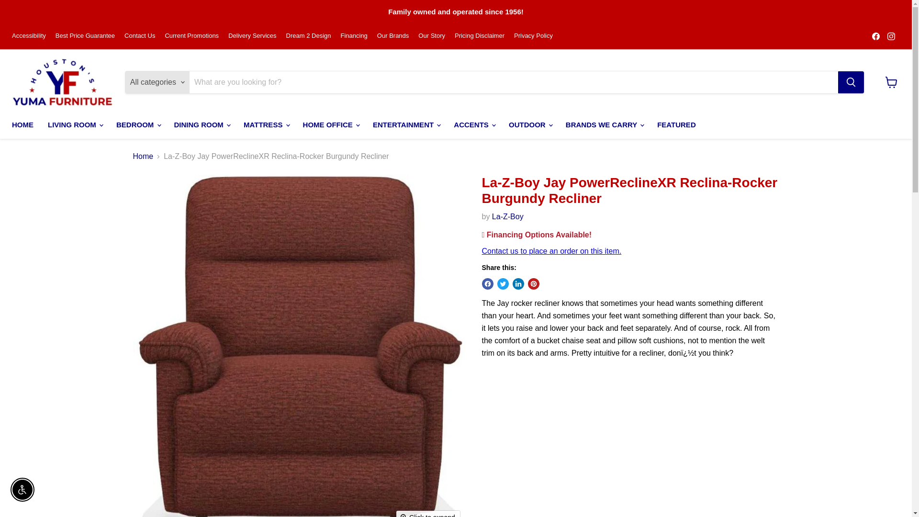 The width and height of the screenshot is (919, 517). What do you see at coordinates (140, 36) in the screenshot?
I see `Contact Us` at bounding box center [140, 36].